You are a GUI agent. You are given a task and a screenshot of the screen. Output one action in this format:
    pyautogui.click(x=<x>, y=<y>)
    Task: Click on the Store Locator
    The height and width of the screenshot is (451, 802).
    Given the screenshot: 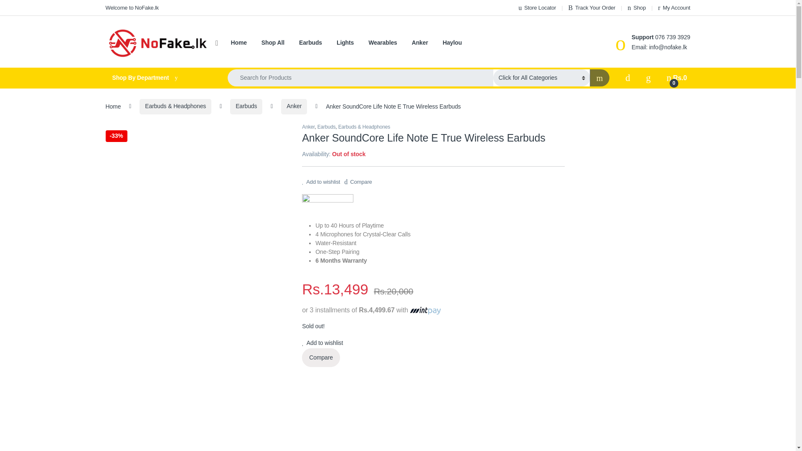 What is the action you would take?
    pyautogui.click(x=537, y=8)
    